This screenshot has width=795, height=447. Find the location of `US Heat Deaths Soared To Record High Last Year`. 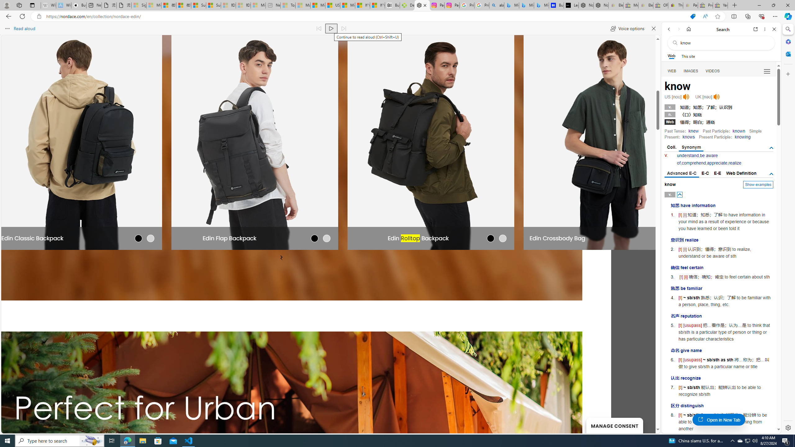

US Heat Deaths Soared To Record High Last Year is located at coordinates (333, 5).